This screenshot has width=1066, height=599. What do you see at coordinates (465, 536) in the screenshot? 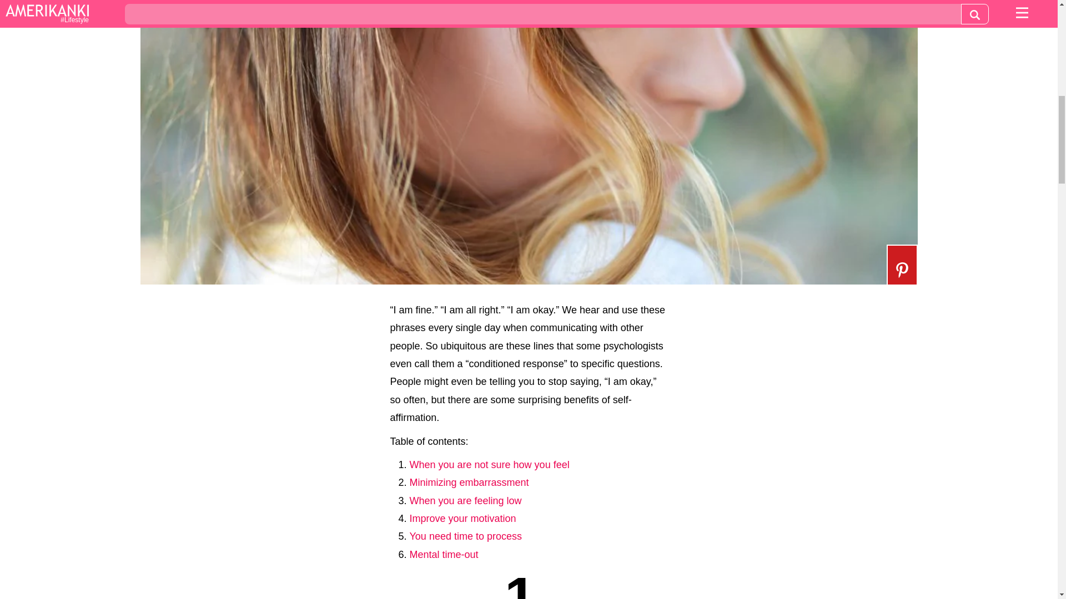
I see `You need time to process` at bounding box center [465, 536].